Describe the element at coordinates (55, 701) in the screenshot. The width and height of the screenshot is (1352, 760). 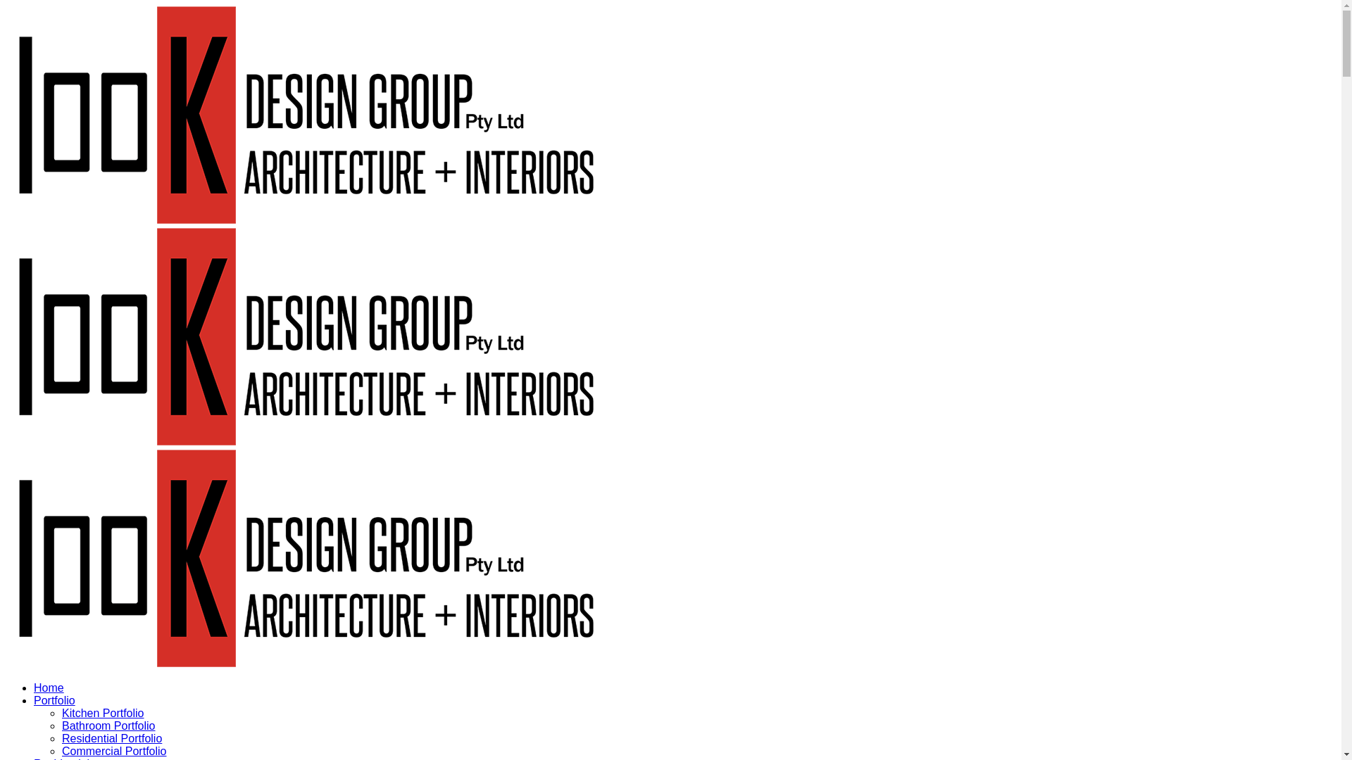
I see `Portfolio` at that location.